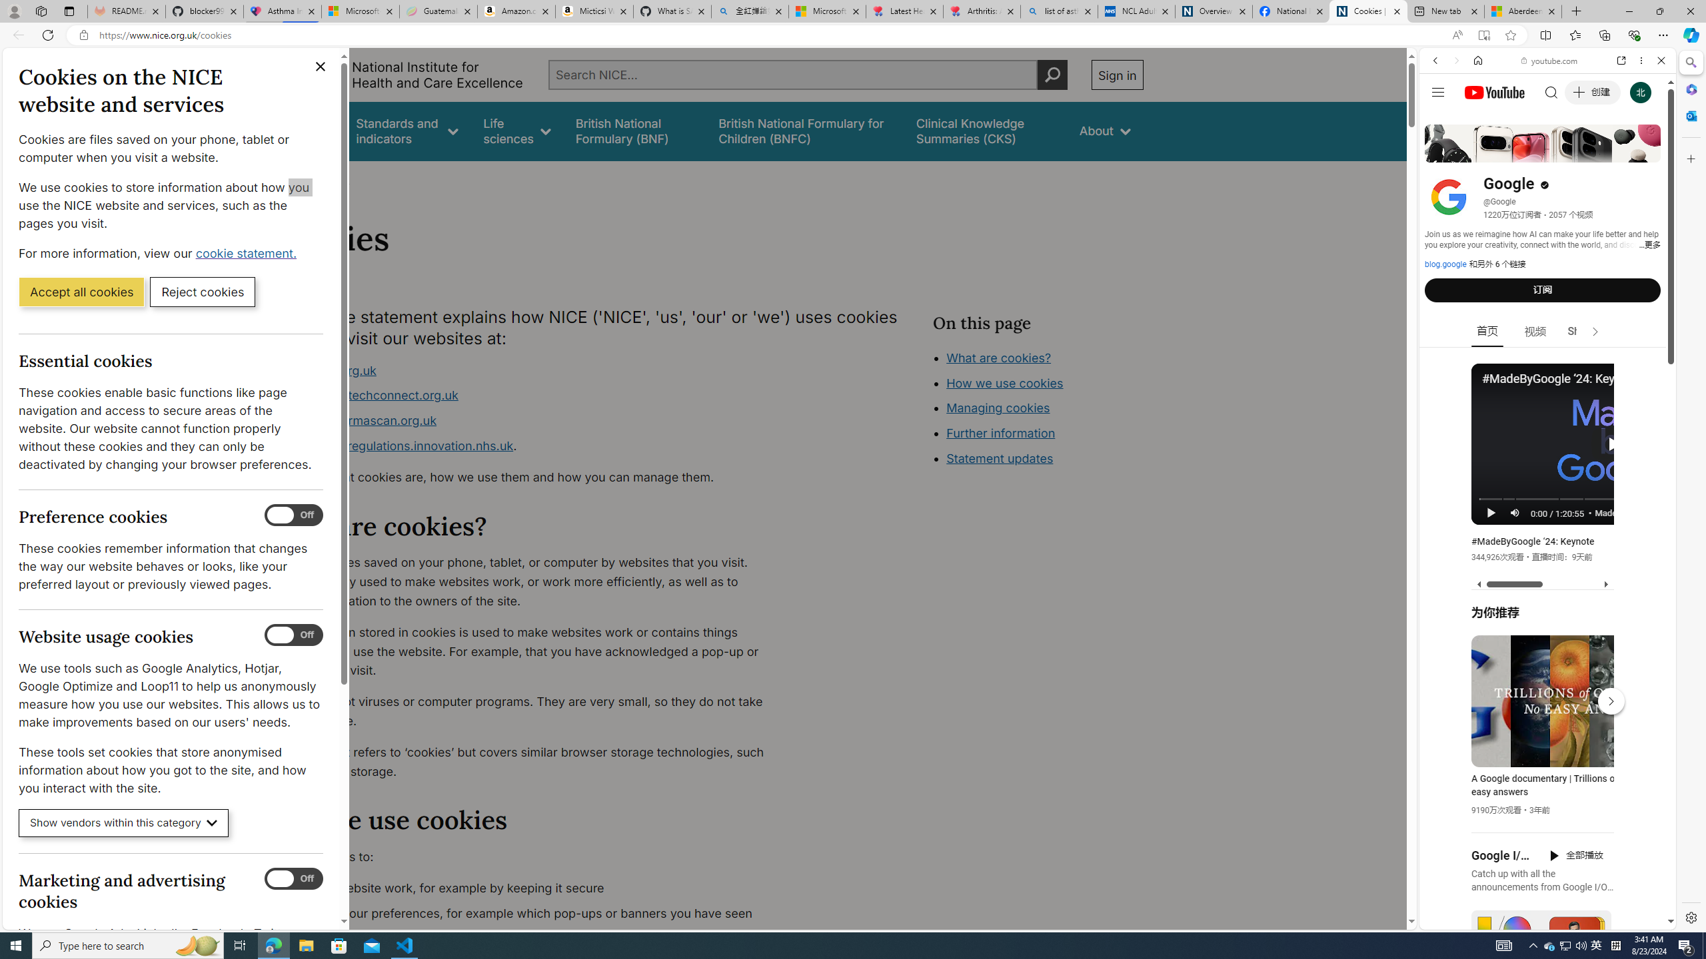 The height and width of the screenshot is (959, 1706). I want to click on How we use cookies, so click(1004, 383).